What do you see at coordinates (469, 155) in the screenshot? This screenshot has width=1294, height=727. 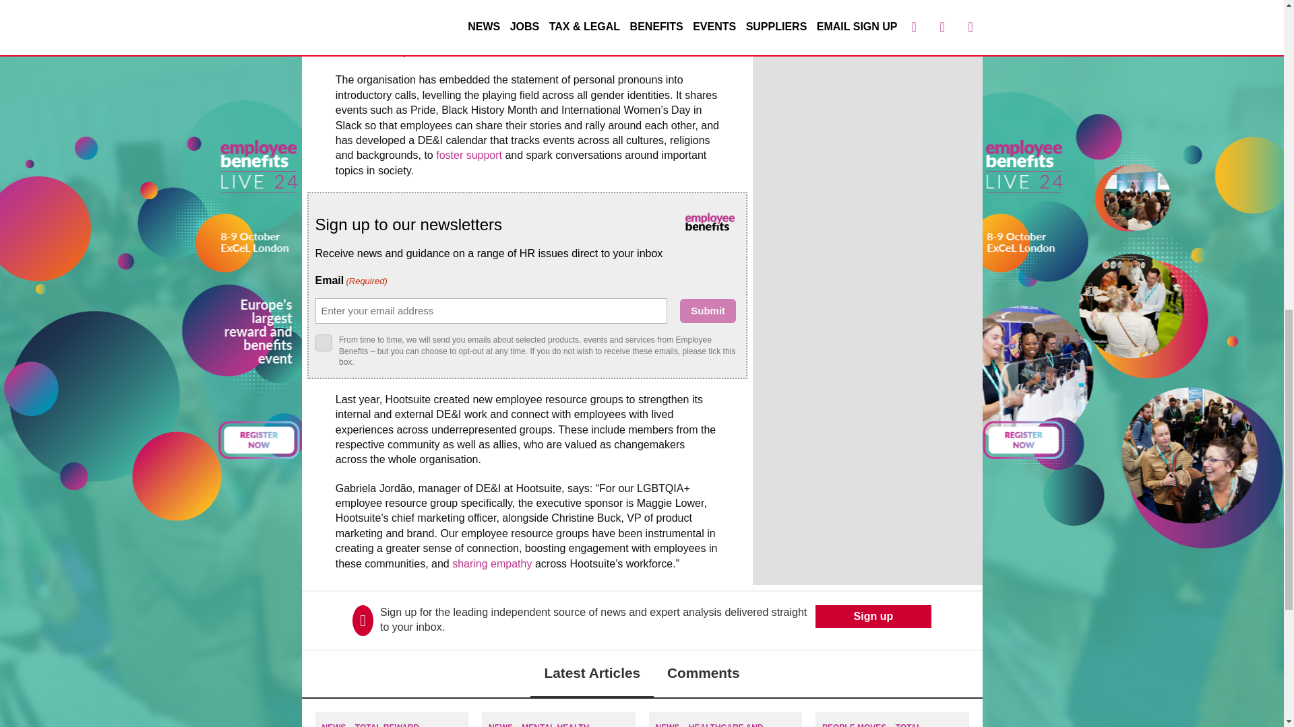 I see `foster support` at bounding box center [469, 155].